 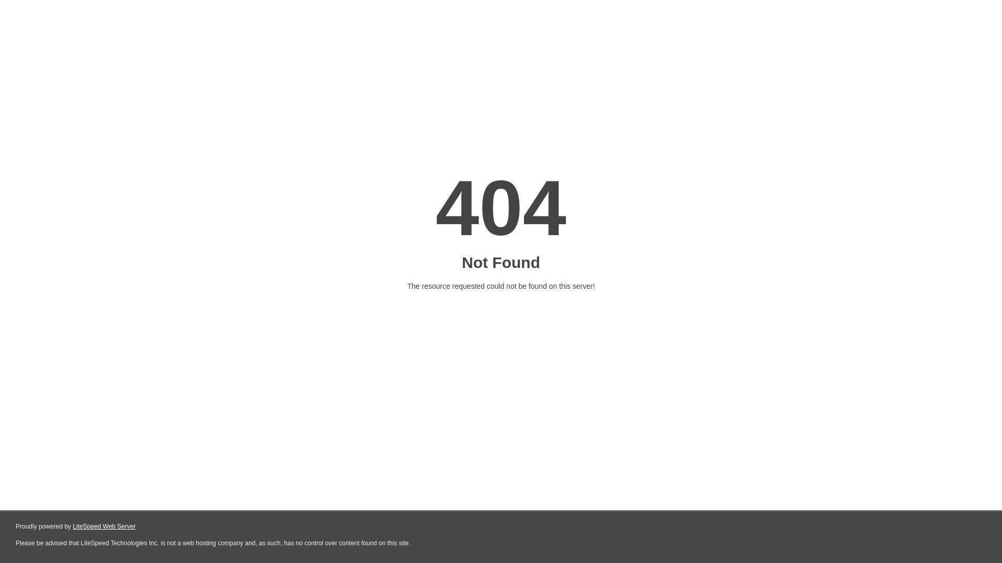 I want to click on LiteSpeed Web Server, so click(x=104, y=527).